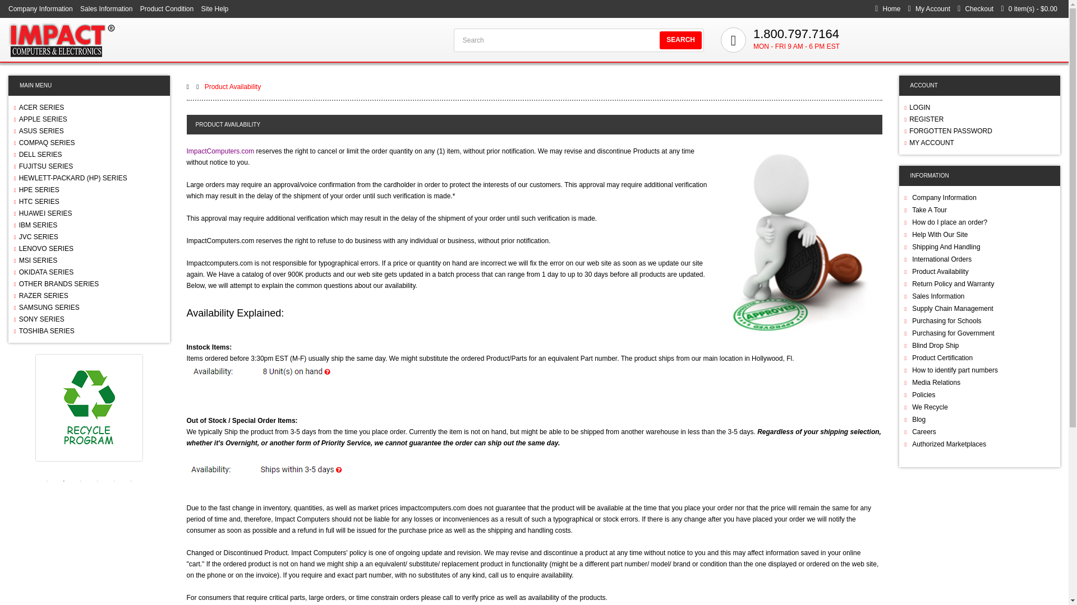 The height and width of the screenshot is (605, 1077). Describe the element at coordinates (89, 260) in the screenshot. I see `MSI SERIES` at that location.